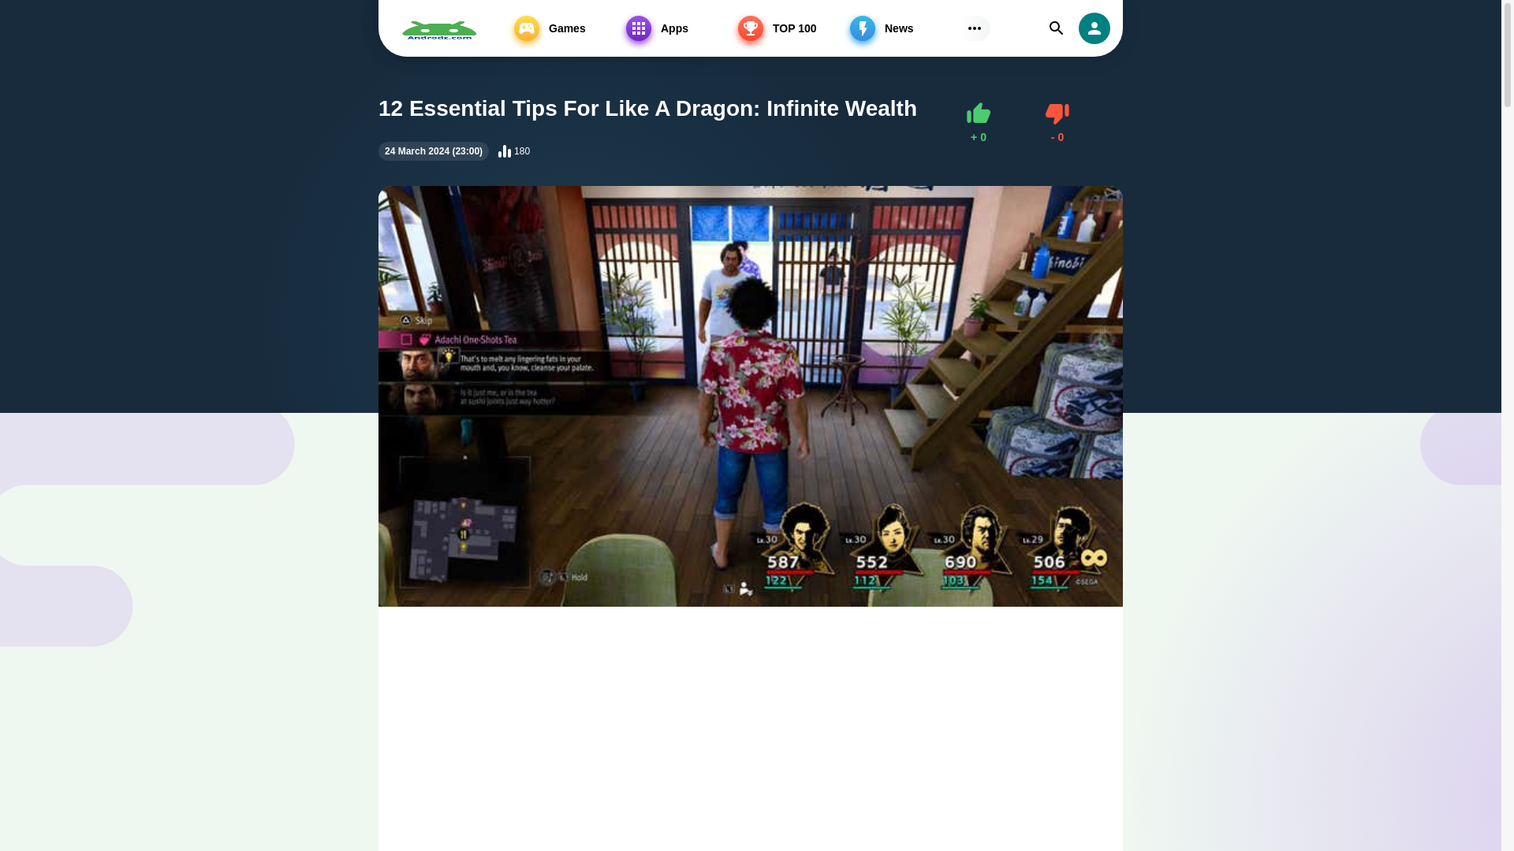 The width and height of the screenshot is (1514, 851). Describe the element at coordinates (1094, 28) in the screenshot. I see `Authorization` at that location.